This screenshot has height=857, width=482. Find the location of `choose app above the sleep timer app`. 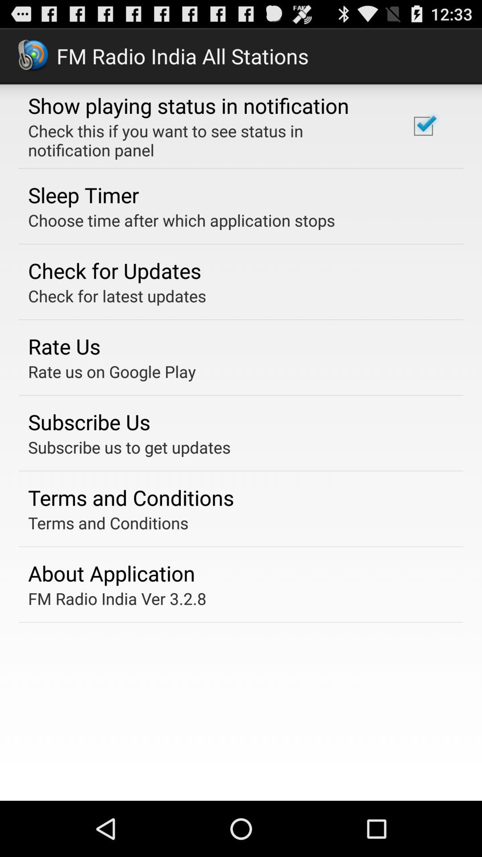

choose app above the sleep timer app is located at coordinates (207, 140).